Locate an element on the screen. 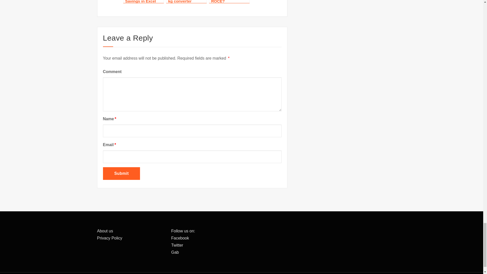 This screenshot has width=487, height=274. How to Calculate Savings in Excel is located at coordinates (143, 2).